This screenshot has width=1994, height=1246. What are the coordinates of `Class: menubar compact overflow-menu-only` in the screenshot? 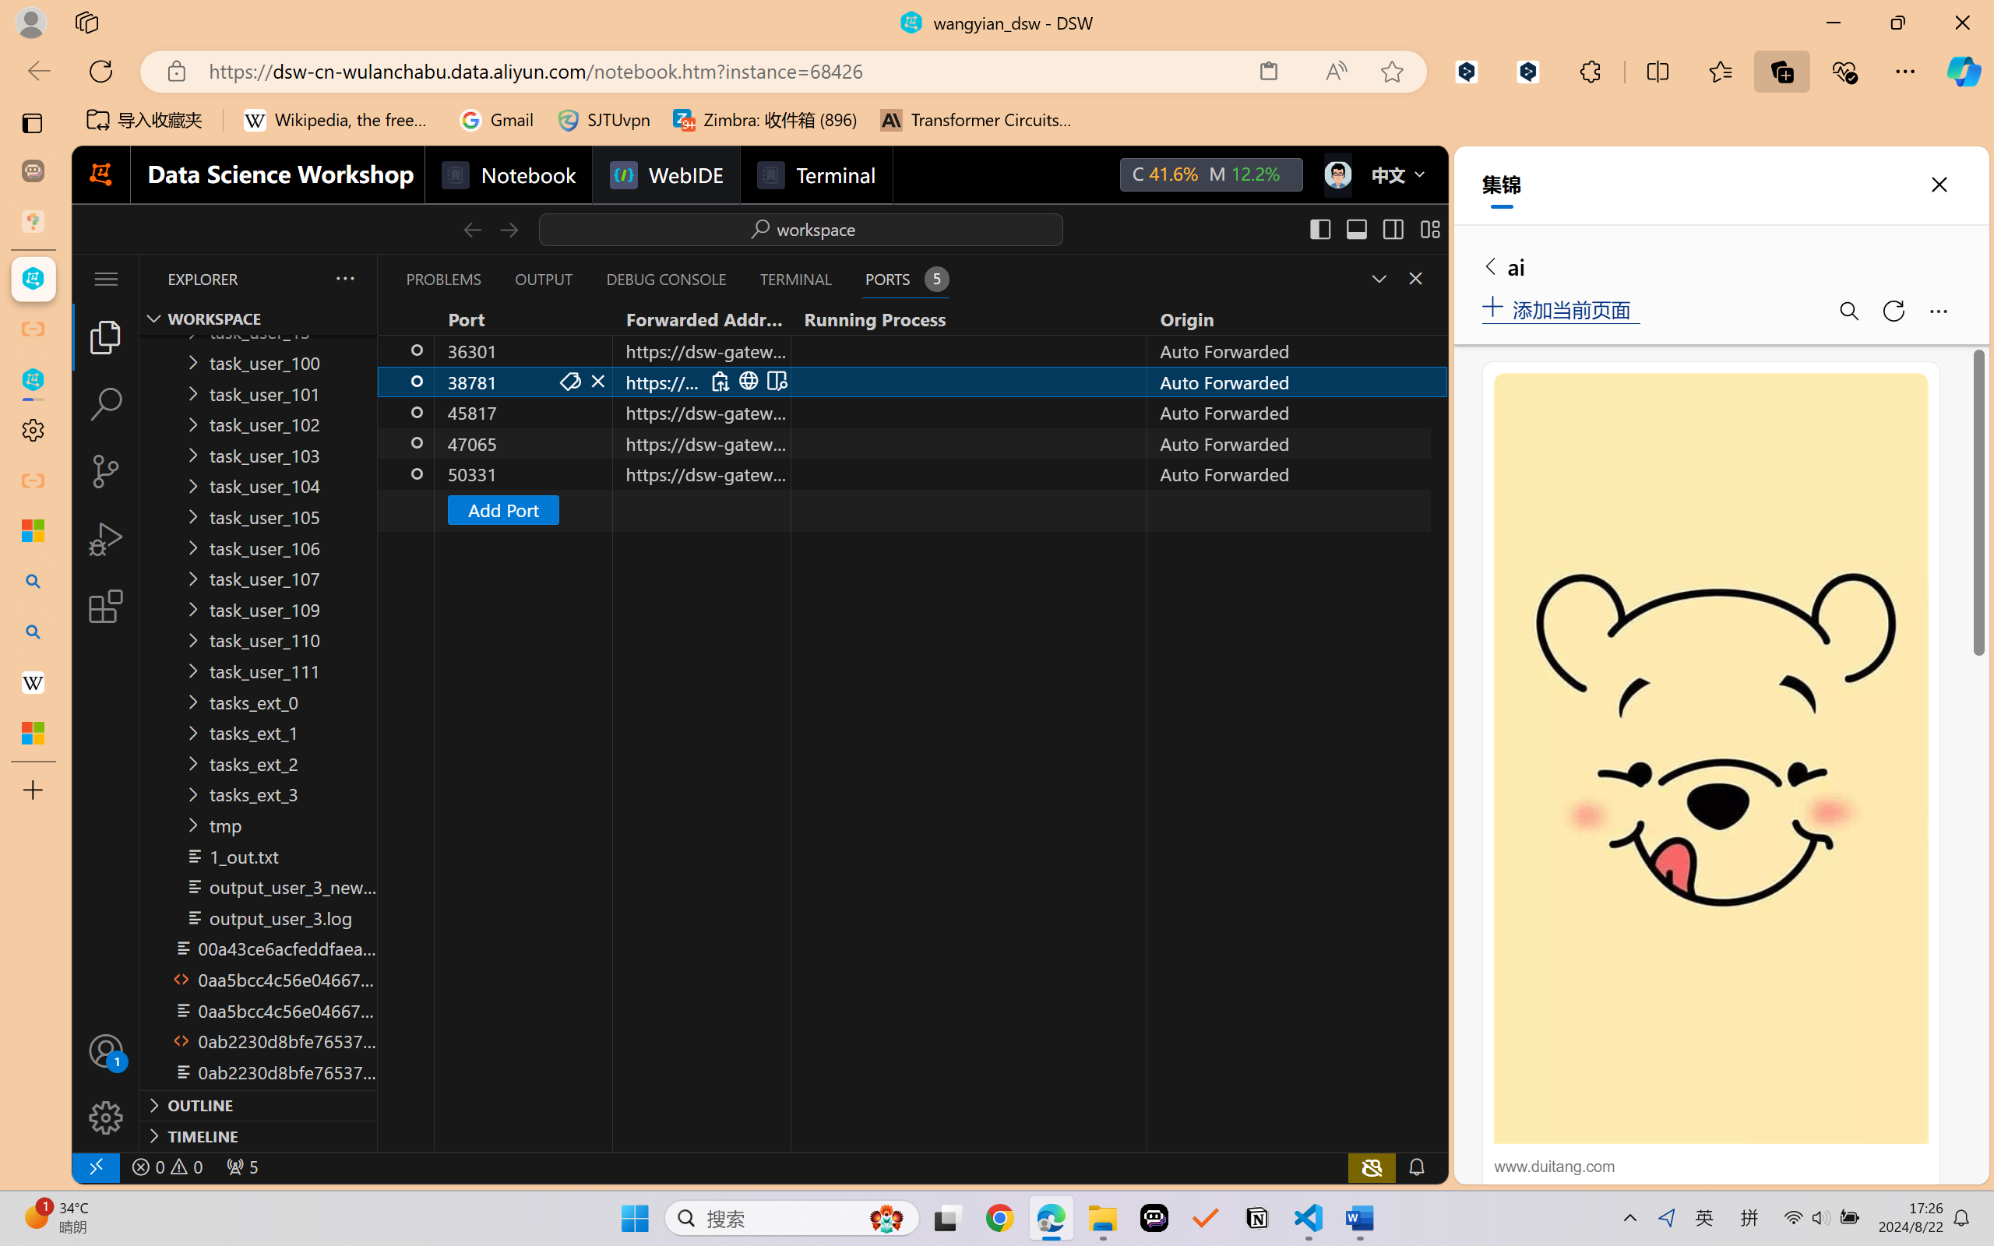 It's located at (106, 279).